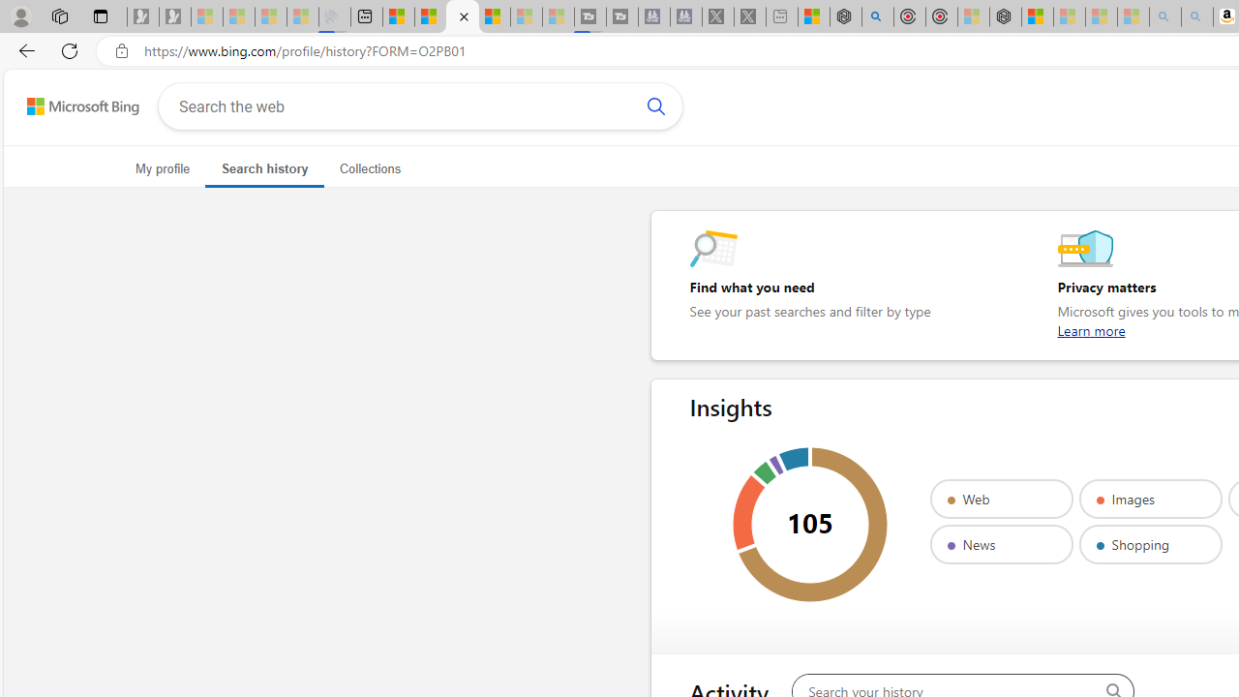 This screenshot has height=697, width=1239. I want to click on Images, so click(1150, 499).